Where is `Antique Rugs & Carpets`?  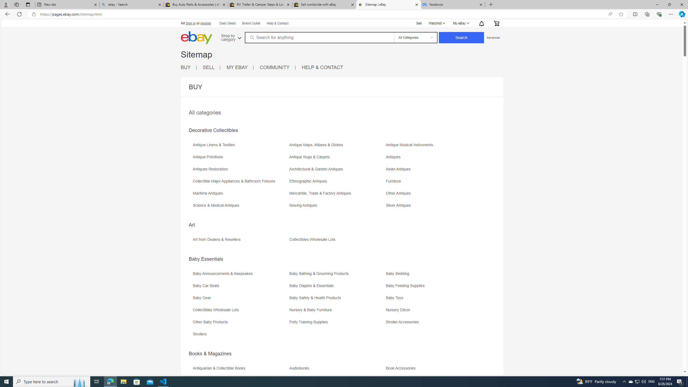
Antique Rugs & Carpets is located at coordinates (337, 159).